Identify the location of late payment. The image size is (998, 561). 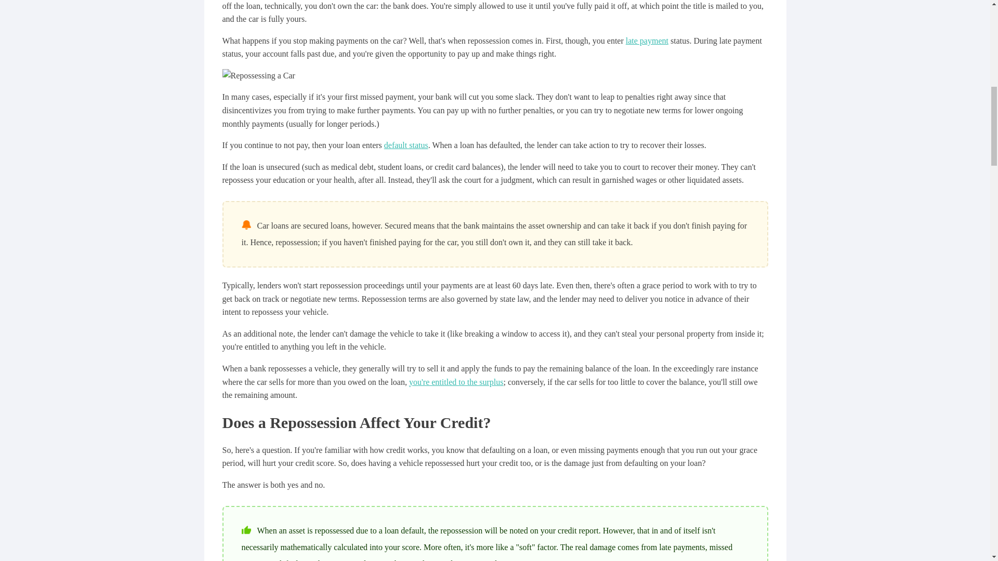
(647, 41).